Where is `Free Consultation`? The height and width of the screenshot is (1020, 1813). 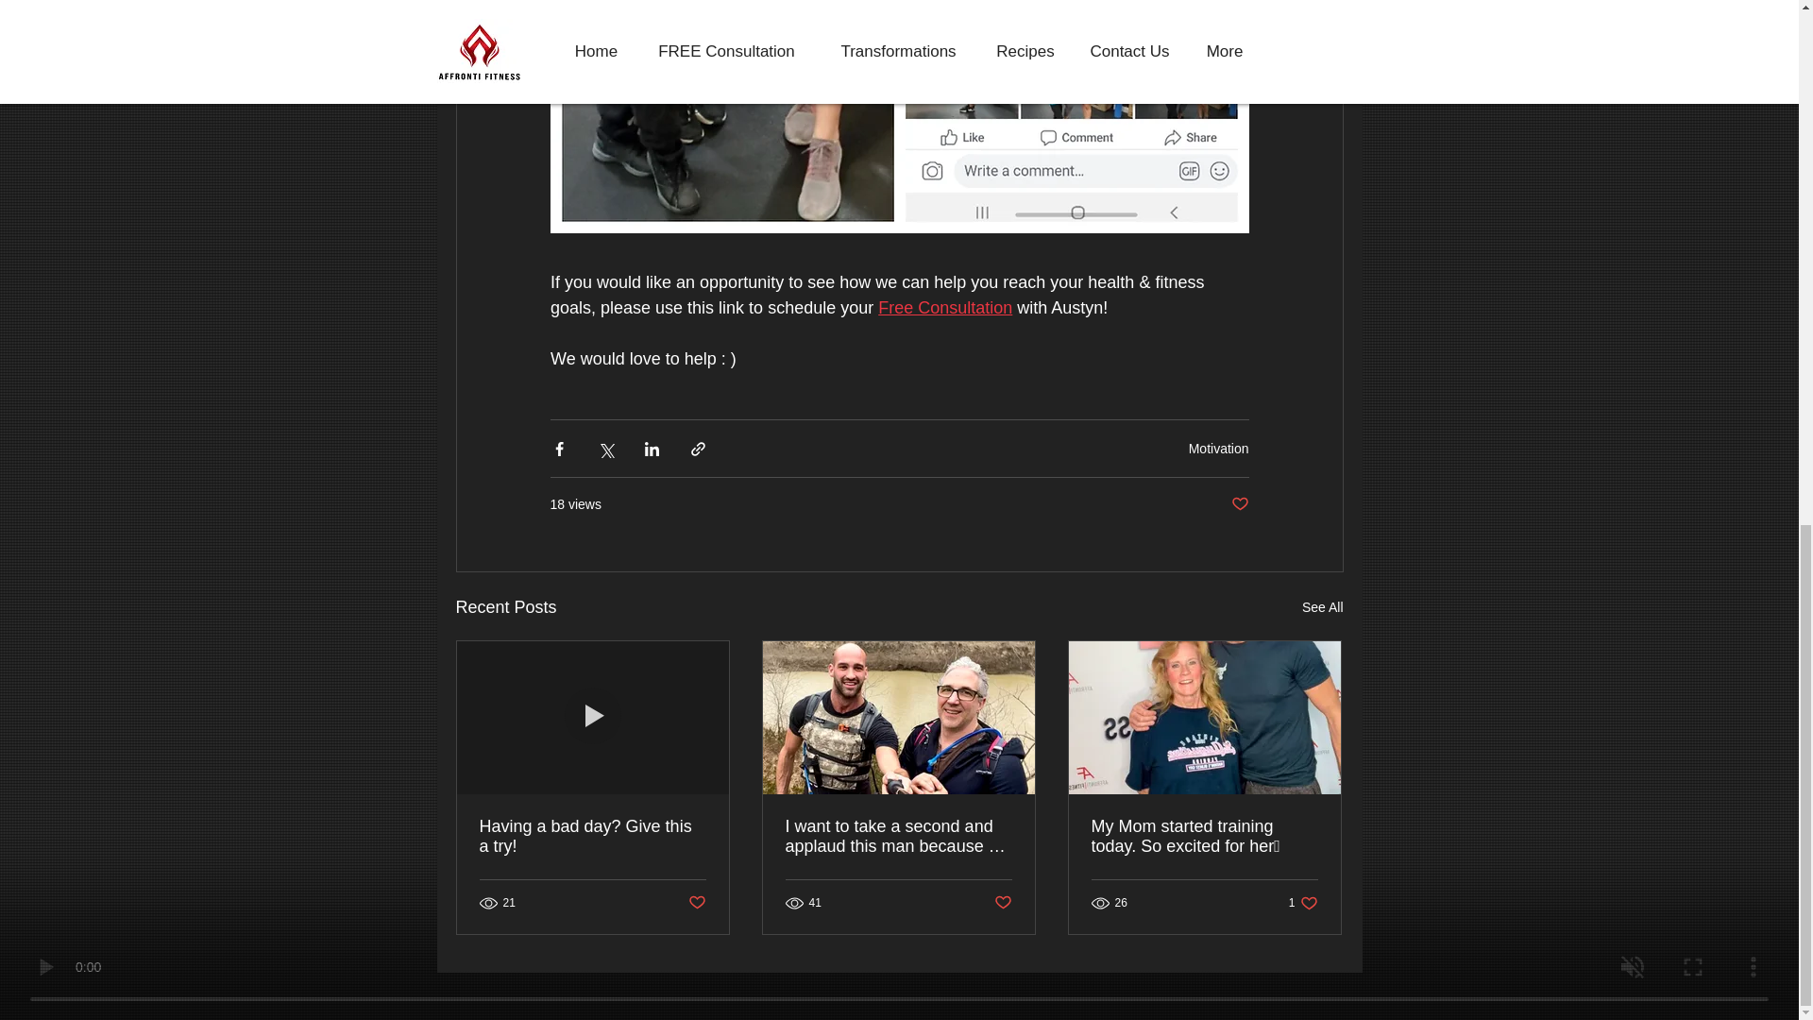 Free Consultation is located at coordinates (944, 308).